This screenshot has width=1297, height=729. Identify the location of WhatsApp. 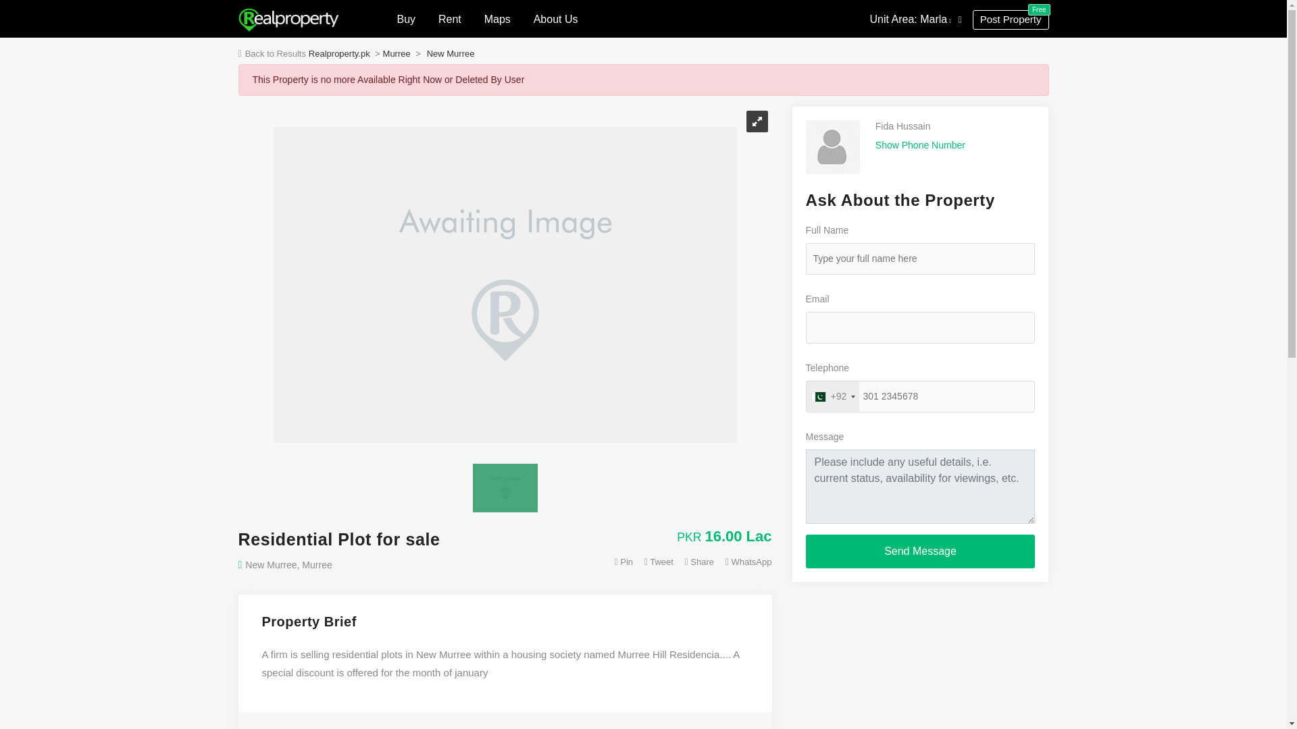
(748, 562).